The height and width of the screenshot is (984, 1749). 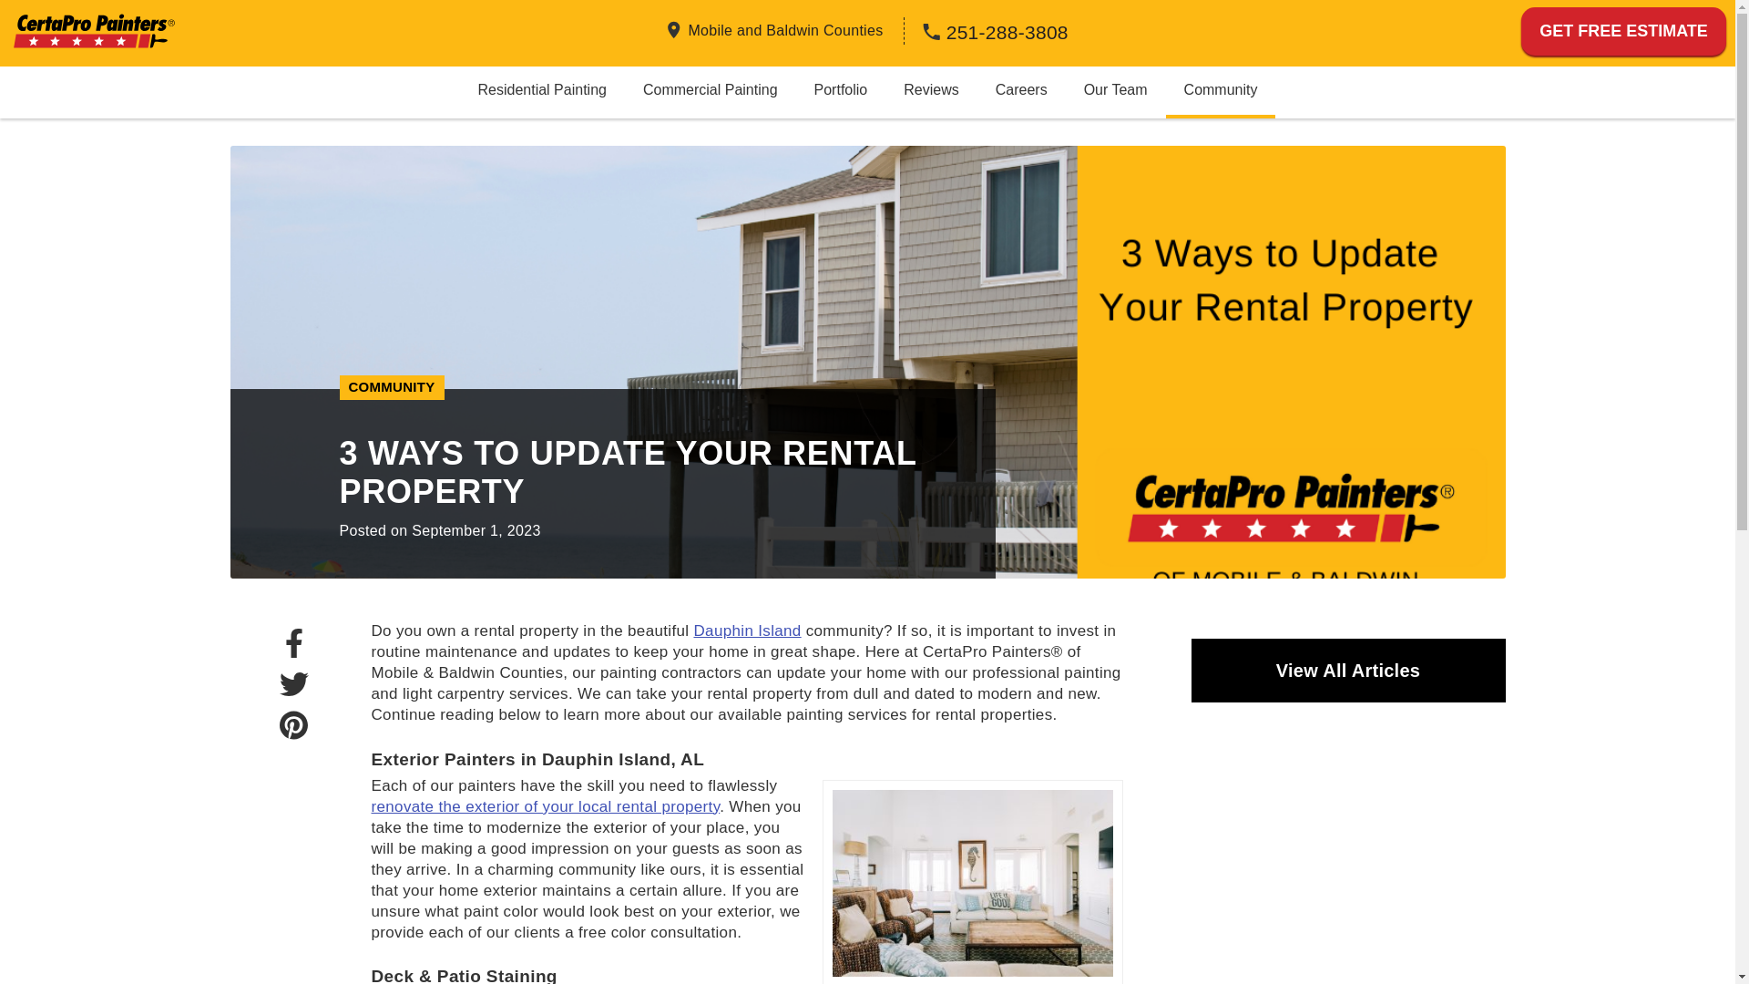 What do you see at coordinates (1115, 89) in the screenshot?
I see `Our Team` at bounding box center [1115, 89].